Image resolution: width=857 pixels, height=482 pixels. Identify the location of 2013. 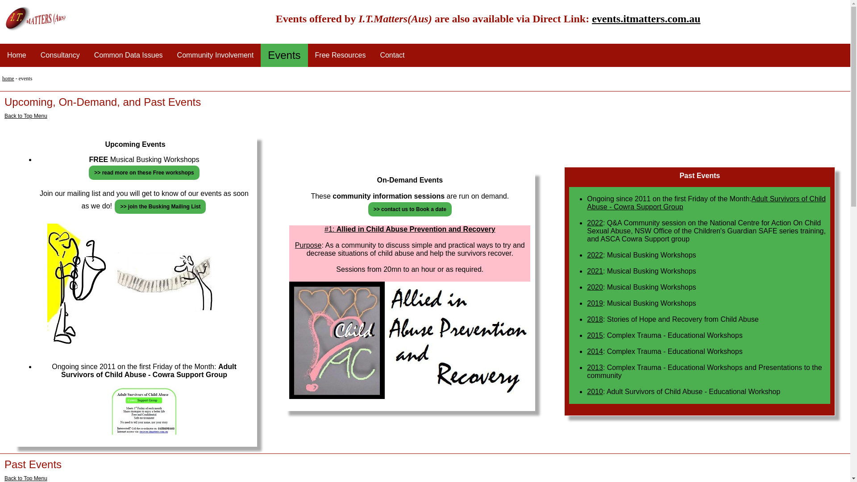
(595, 367).